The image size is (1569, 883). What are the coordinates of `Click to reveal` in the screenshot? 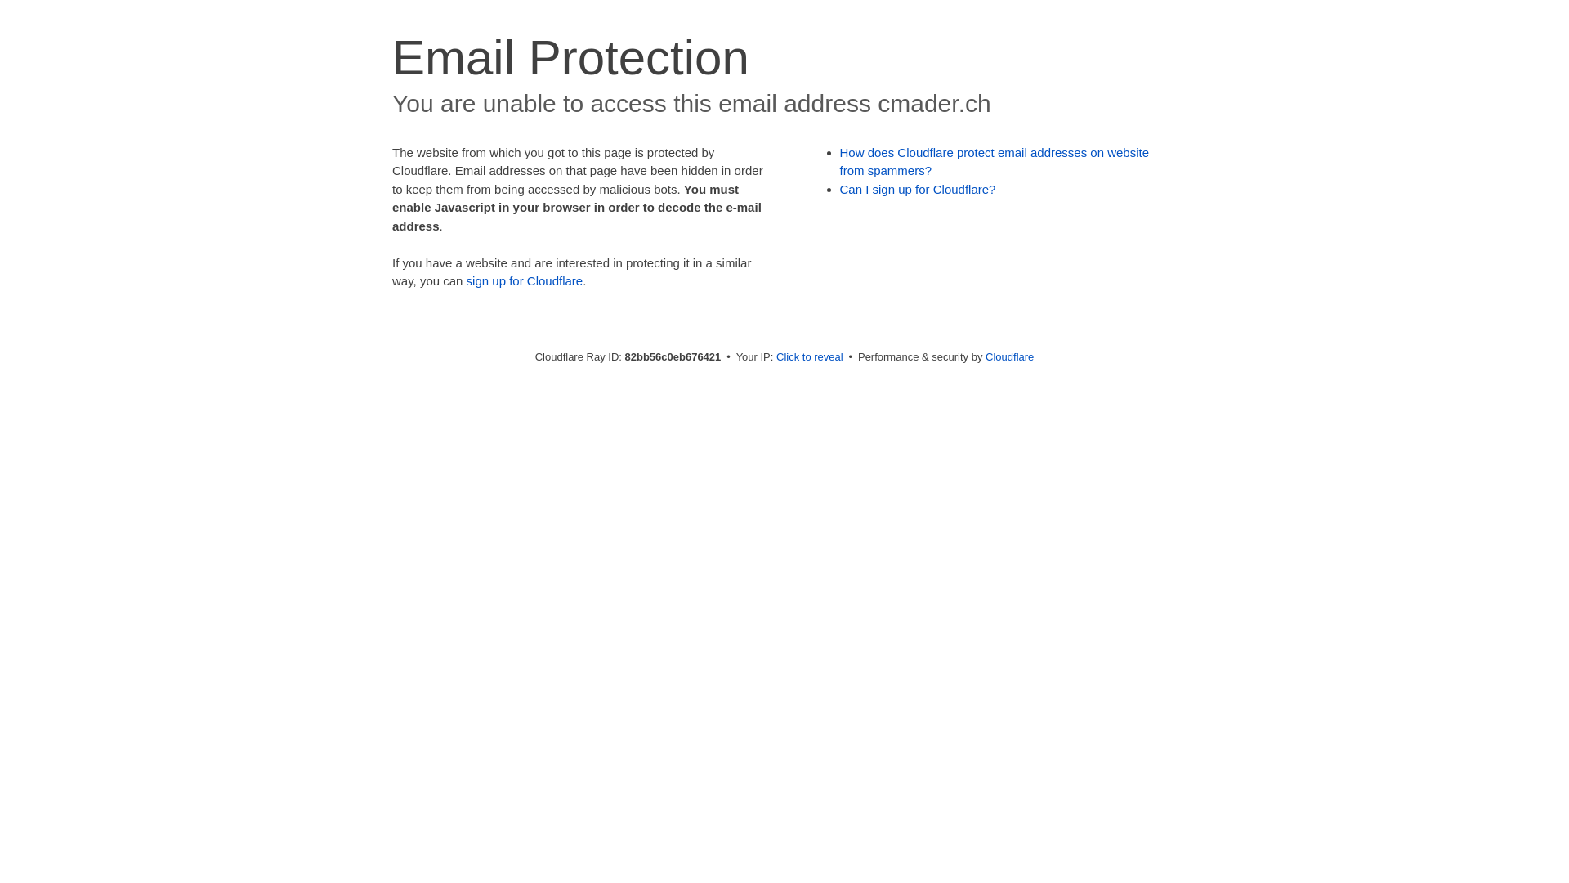 It's located at (810, 356).